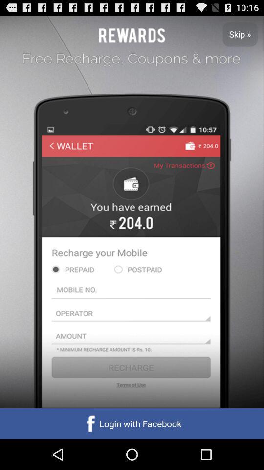 The height and width of the screenshot is (470, 264). I want to click on choose the app at the top right corner, so click(240, 34).